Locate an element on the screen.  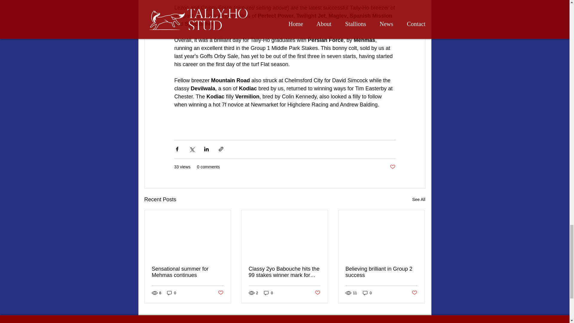
Post not marked as liked is located at coordinates (220, 293).